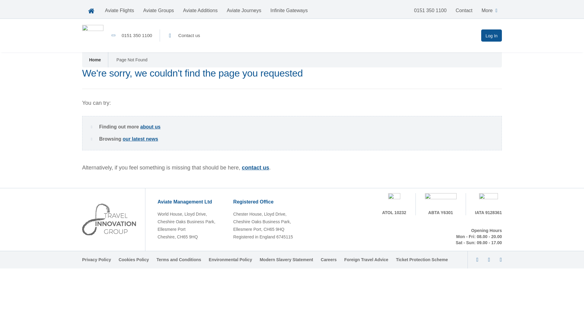 This screenshot has height=328, width=584. What do you see at coordinates (492, 36) in the screenshot?
I see `Log In` at bounding box center [492, 36].